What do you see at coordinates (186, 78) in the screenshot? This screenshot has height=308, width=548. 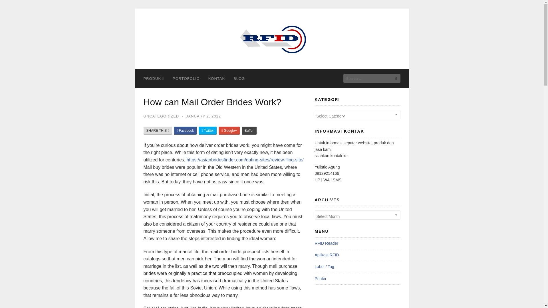 I see `PORTOFOLIO` at bounding box center [186, 78].